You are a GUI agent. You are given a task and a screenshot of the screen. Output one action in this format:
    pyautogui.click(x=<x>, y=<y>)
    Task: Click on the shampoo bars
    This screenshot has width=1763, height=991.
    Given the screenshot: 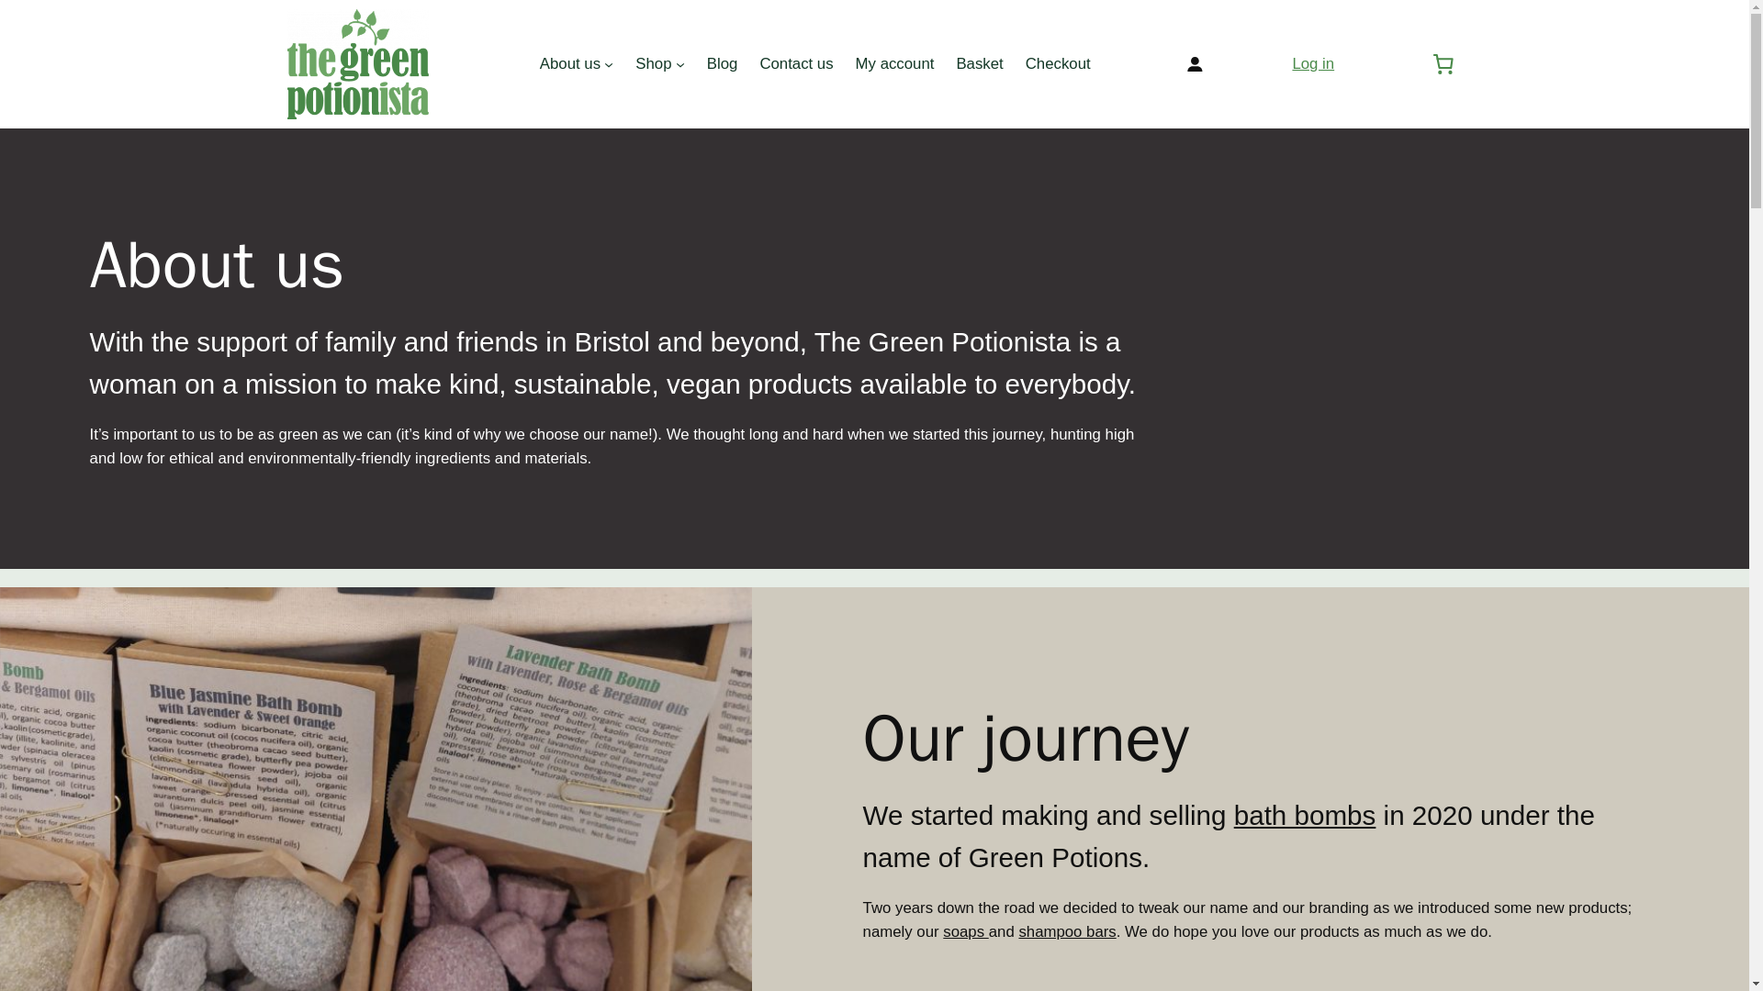 What is the action you would take?
    pyautogui.click(x=1067, y=930)
    